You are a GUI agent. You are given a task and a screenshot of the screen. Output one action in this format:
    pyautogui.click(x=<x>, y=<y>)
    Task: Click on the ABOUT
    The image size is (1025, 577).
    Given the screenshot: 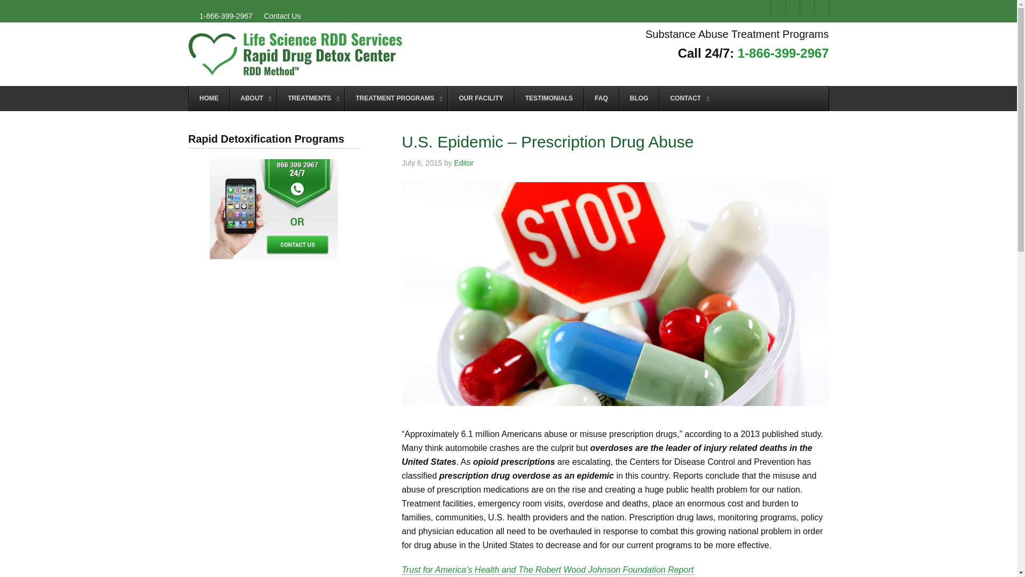 What is the action you would take?
    pyautogui.click(x=253, y=99)
    